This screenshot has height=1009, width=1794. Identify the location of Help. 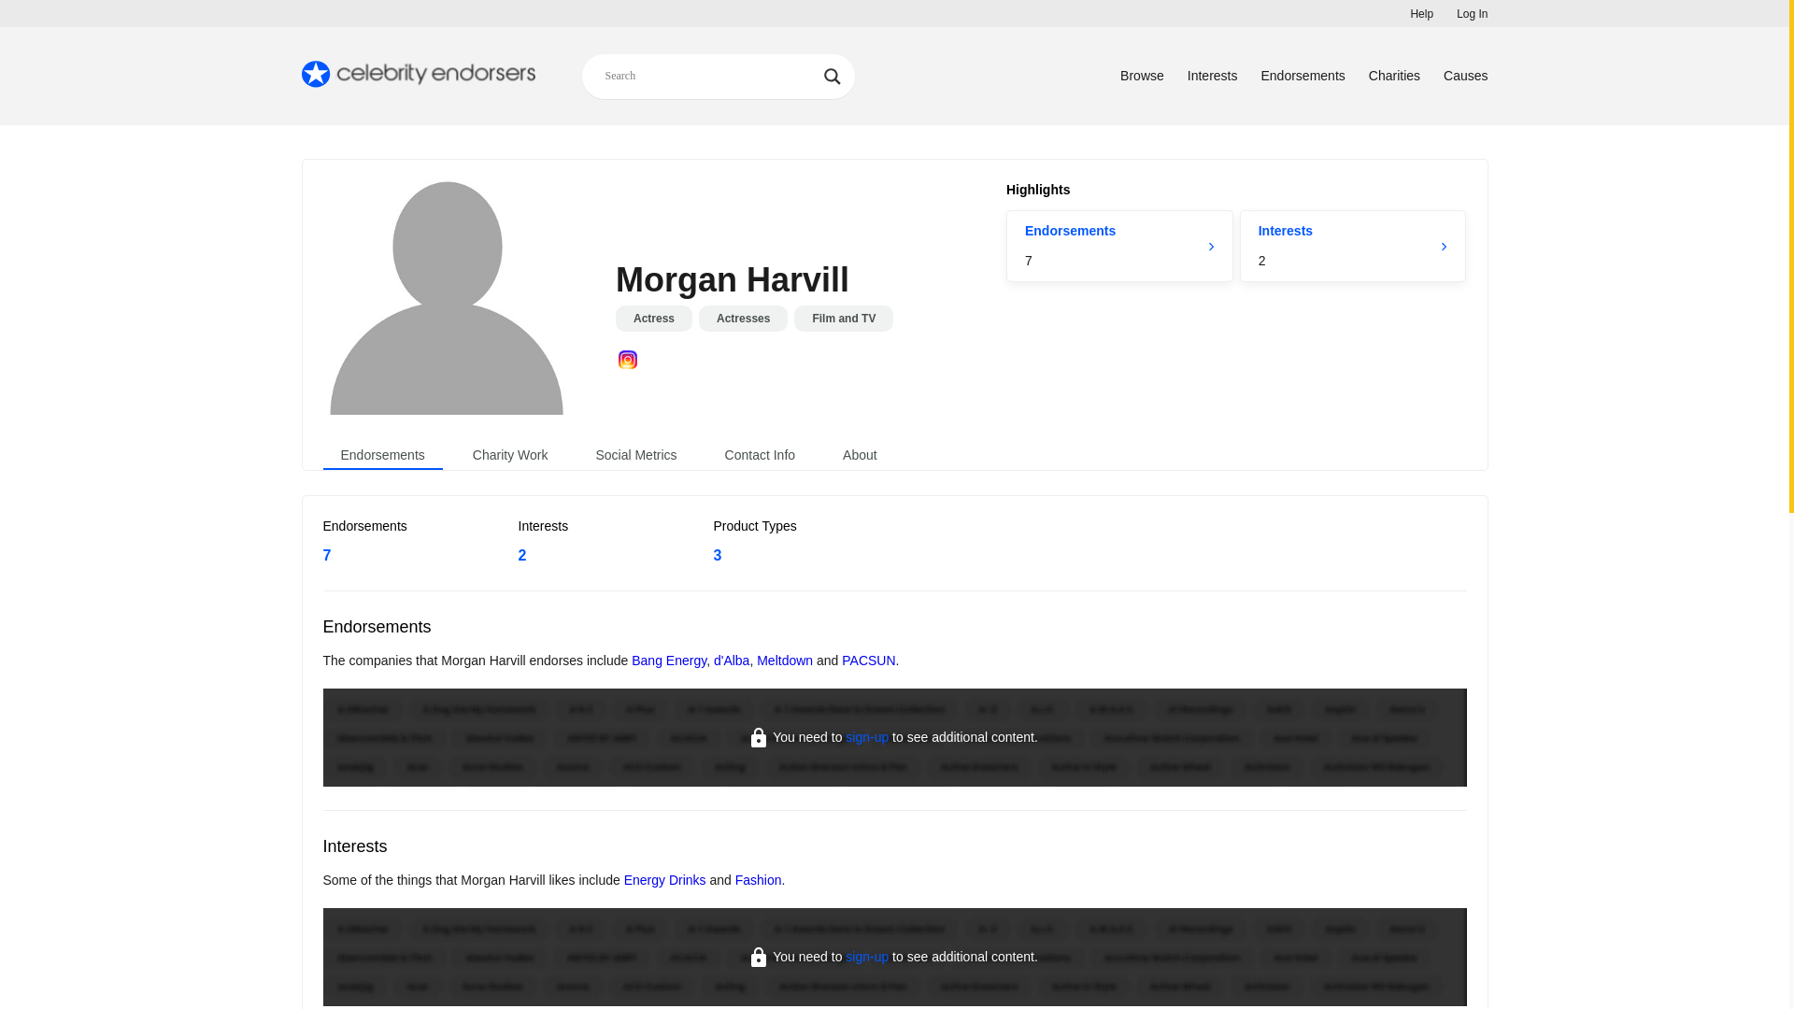
(844, 319).